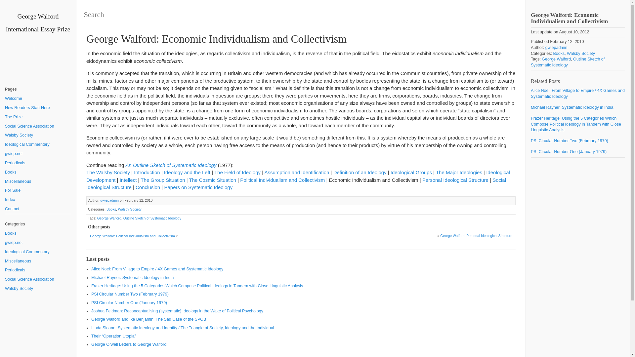 This screenshot has height=357, width=635. Describe the element at coordinates (38, 108) in the screenshot. I see `New Readers Start Here` at that location.